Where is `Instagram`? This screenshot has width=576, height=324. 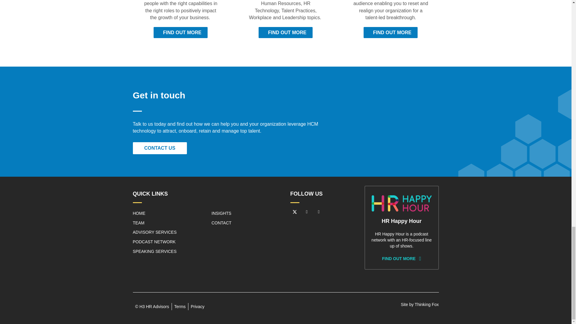 Instagram is located at coordinates (319, 212).